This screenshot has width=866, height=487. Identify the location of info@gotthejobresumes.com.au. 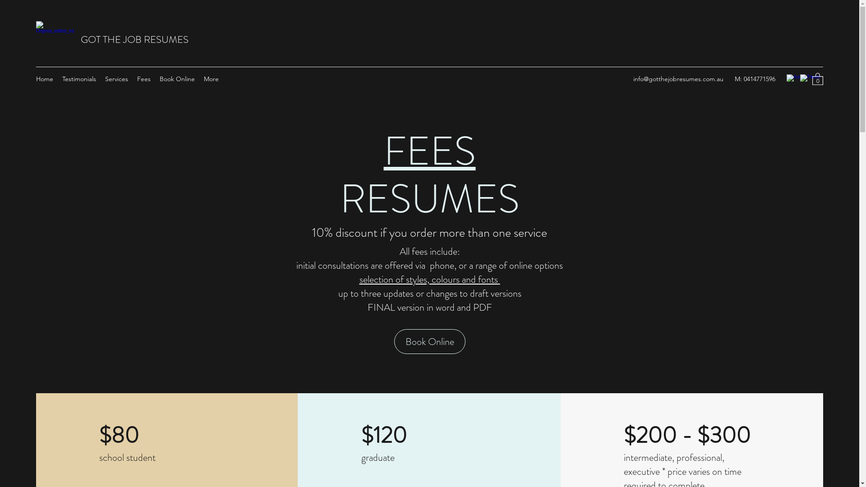
(678, 79).